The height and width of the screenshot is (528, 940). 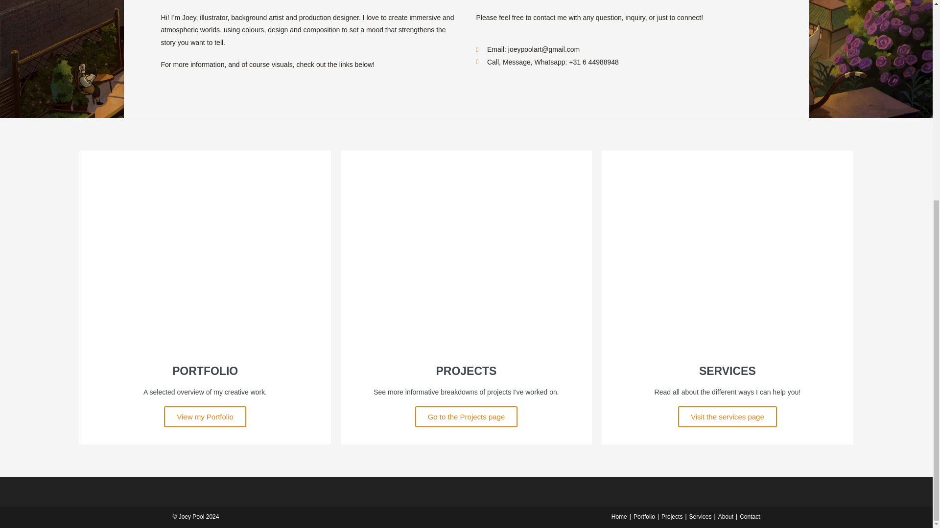 What do you see at coordinates (726, 516) in the screenshot?
I see `About` at bounding box center [726, 516].